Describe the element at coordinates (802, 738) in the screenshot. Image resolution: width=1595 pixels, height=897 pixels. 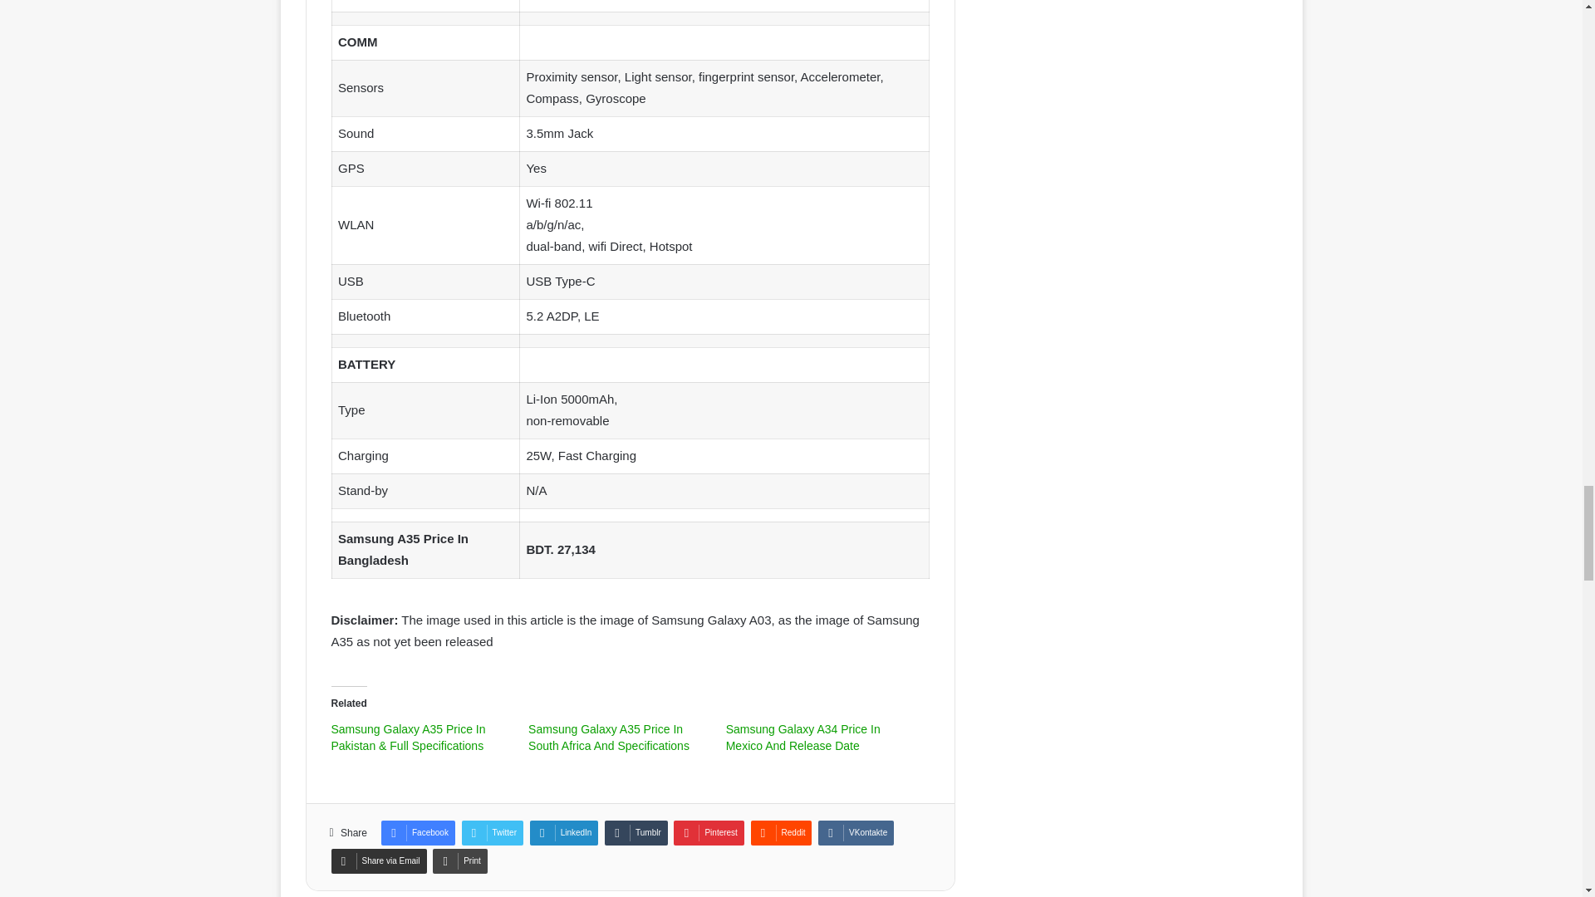
I see `Samsung Galaxy A34 Price In Mexico And Release Date` at that location.